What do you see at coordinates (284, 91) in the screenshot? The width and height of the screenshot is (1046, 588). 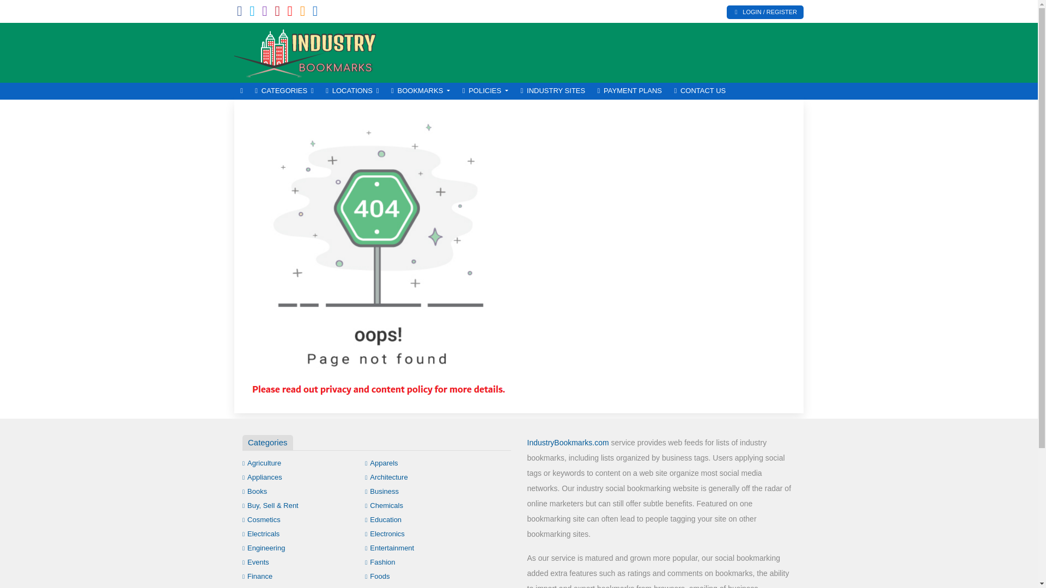 I see `CATEGORIES` at bounding box center [284, 91].